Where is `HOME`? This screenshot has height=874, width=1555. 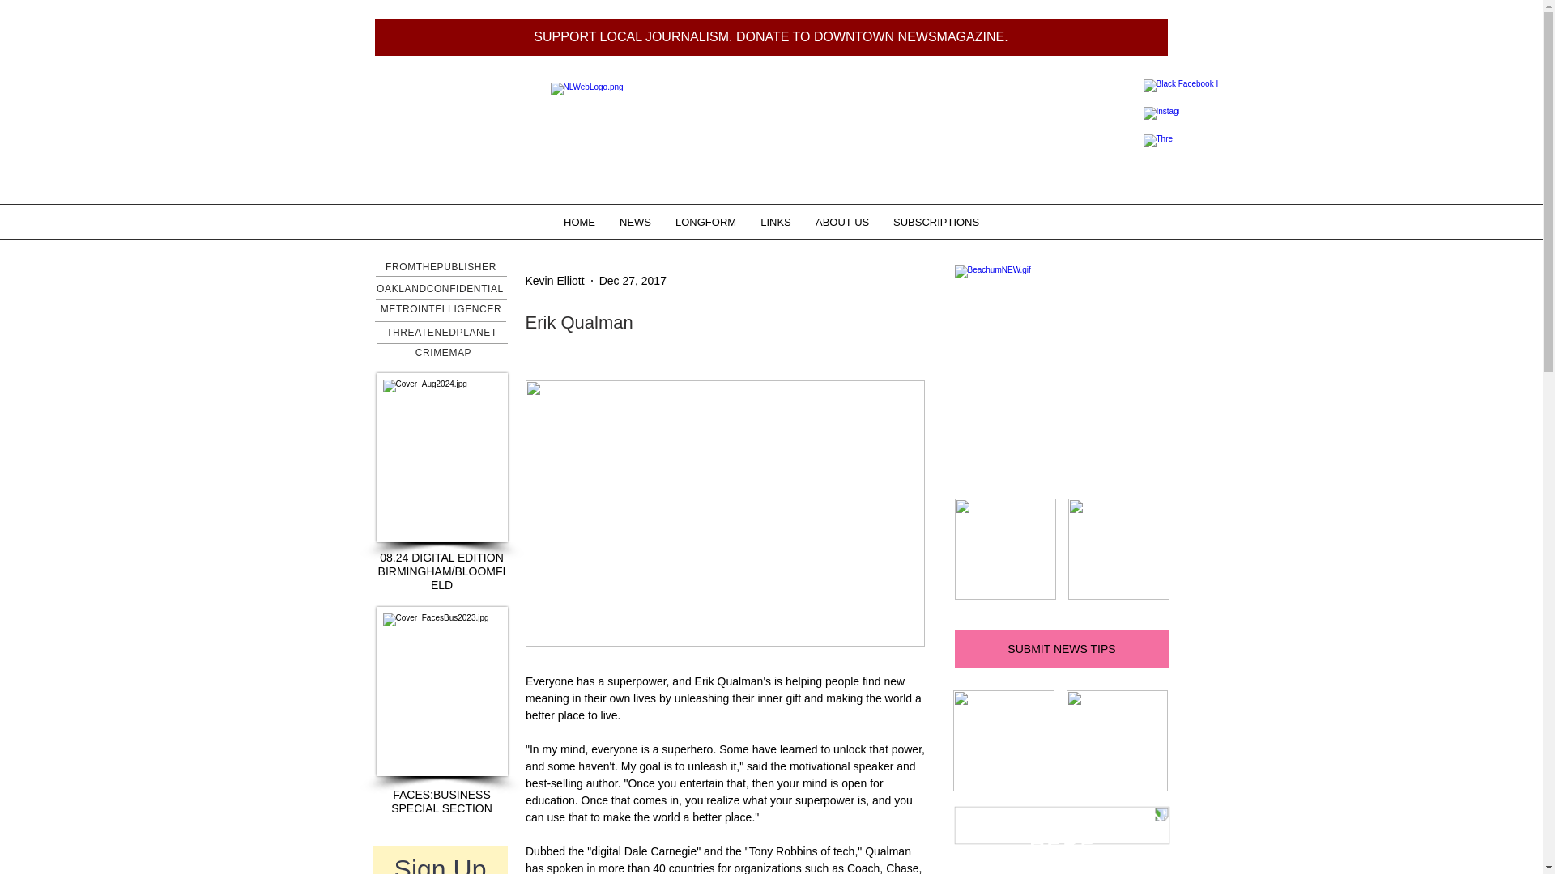
HOME is located at coordinates (580, 222).